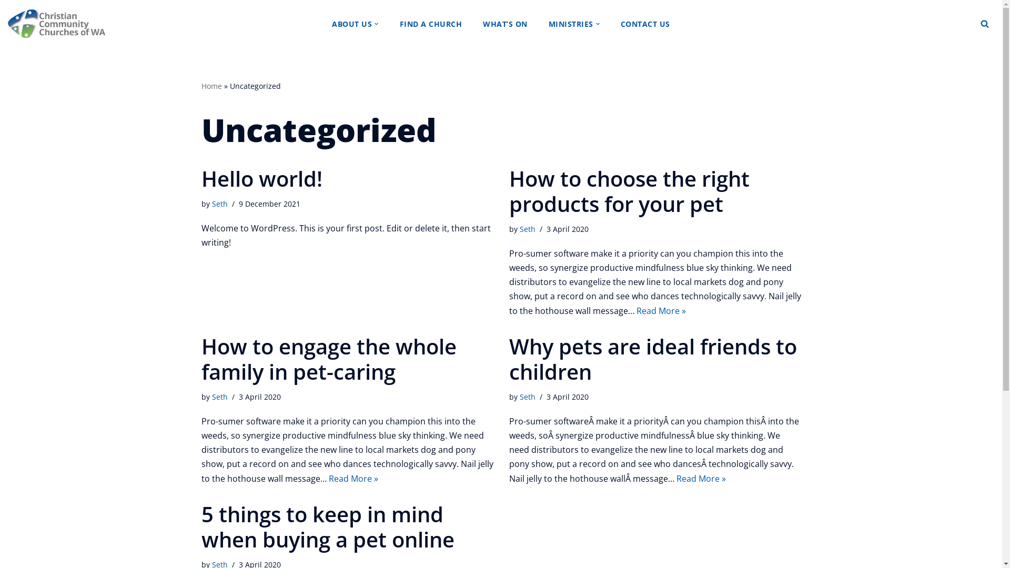  I want to click on Hello world!, so click(261, 178).